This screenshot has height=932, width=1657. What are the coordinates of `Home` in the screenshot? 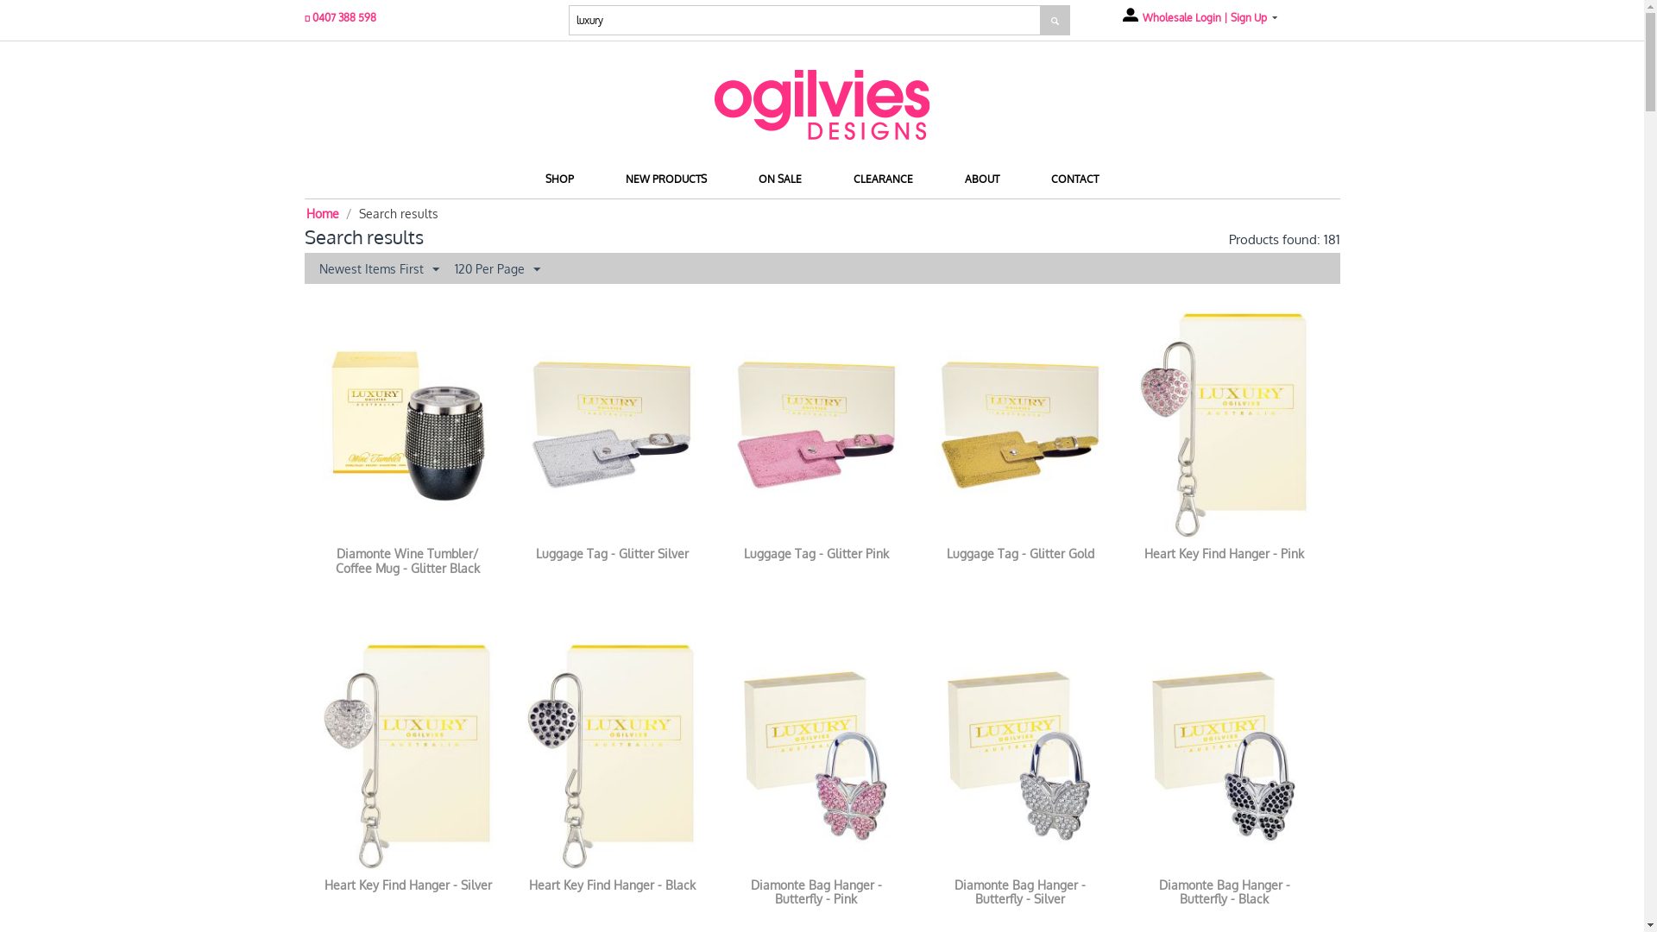 It's located at (322, 214).